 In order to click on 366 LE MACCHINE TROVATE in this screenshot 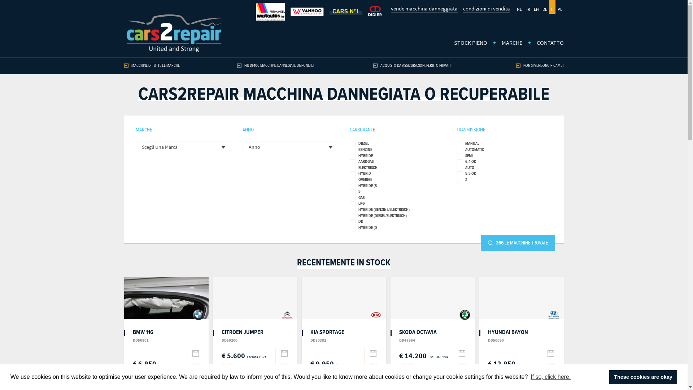, I will do `click(518, 243)`.